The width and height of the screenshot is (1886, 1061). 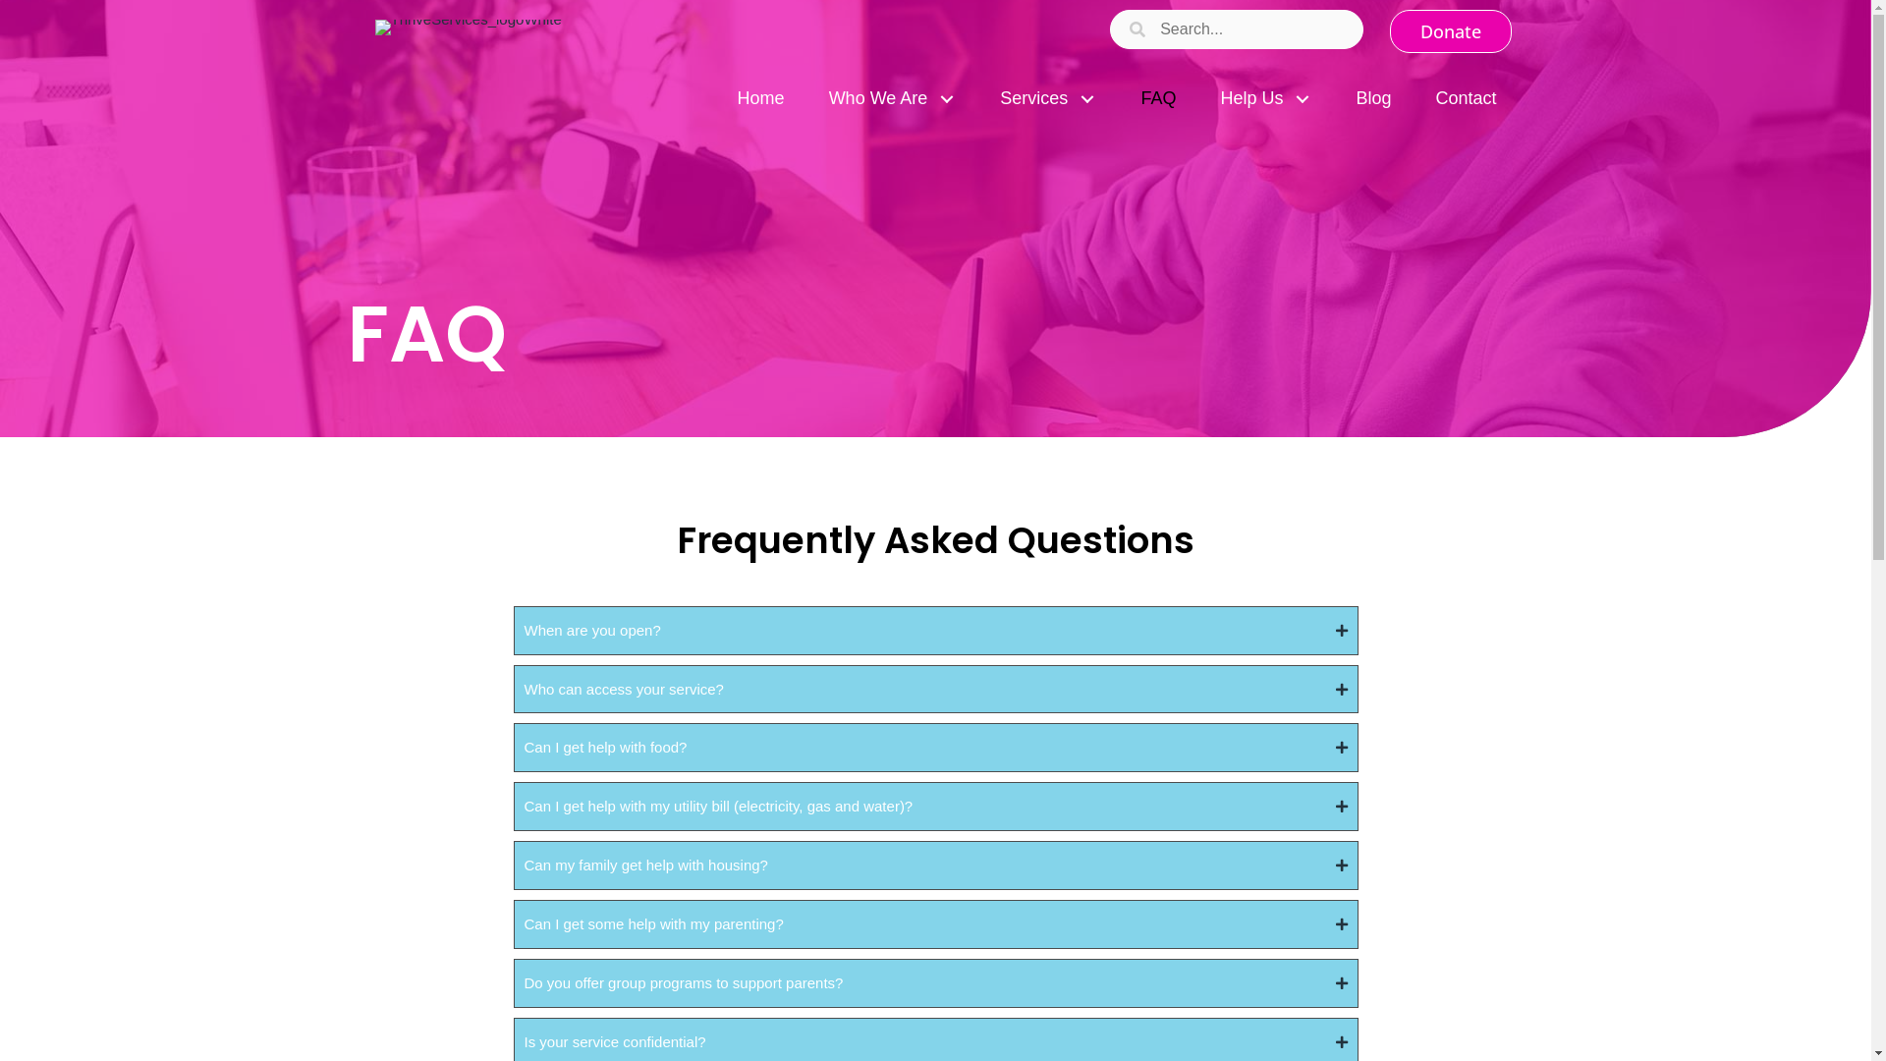 I want to click on Donate, so click(x=1451, y=31).